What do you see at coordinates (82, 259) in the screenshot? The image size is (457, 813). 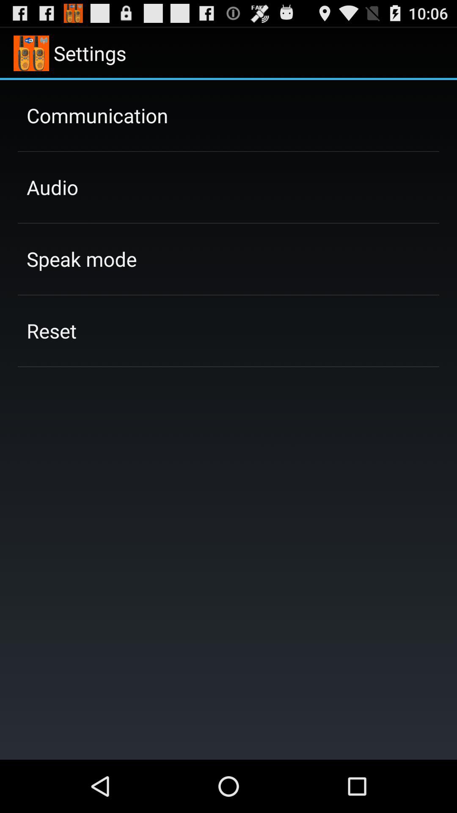 I see `select item below audio app` at bounding box center [82, 259].